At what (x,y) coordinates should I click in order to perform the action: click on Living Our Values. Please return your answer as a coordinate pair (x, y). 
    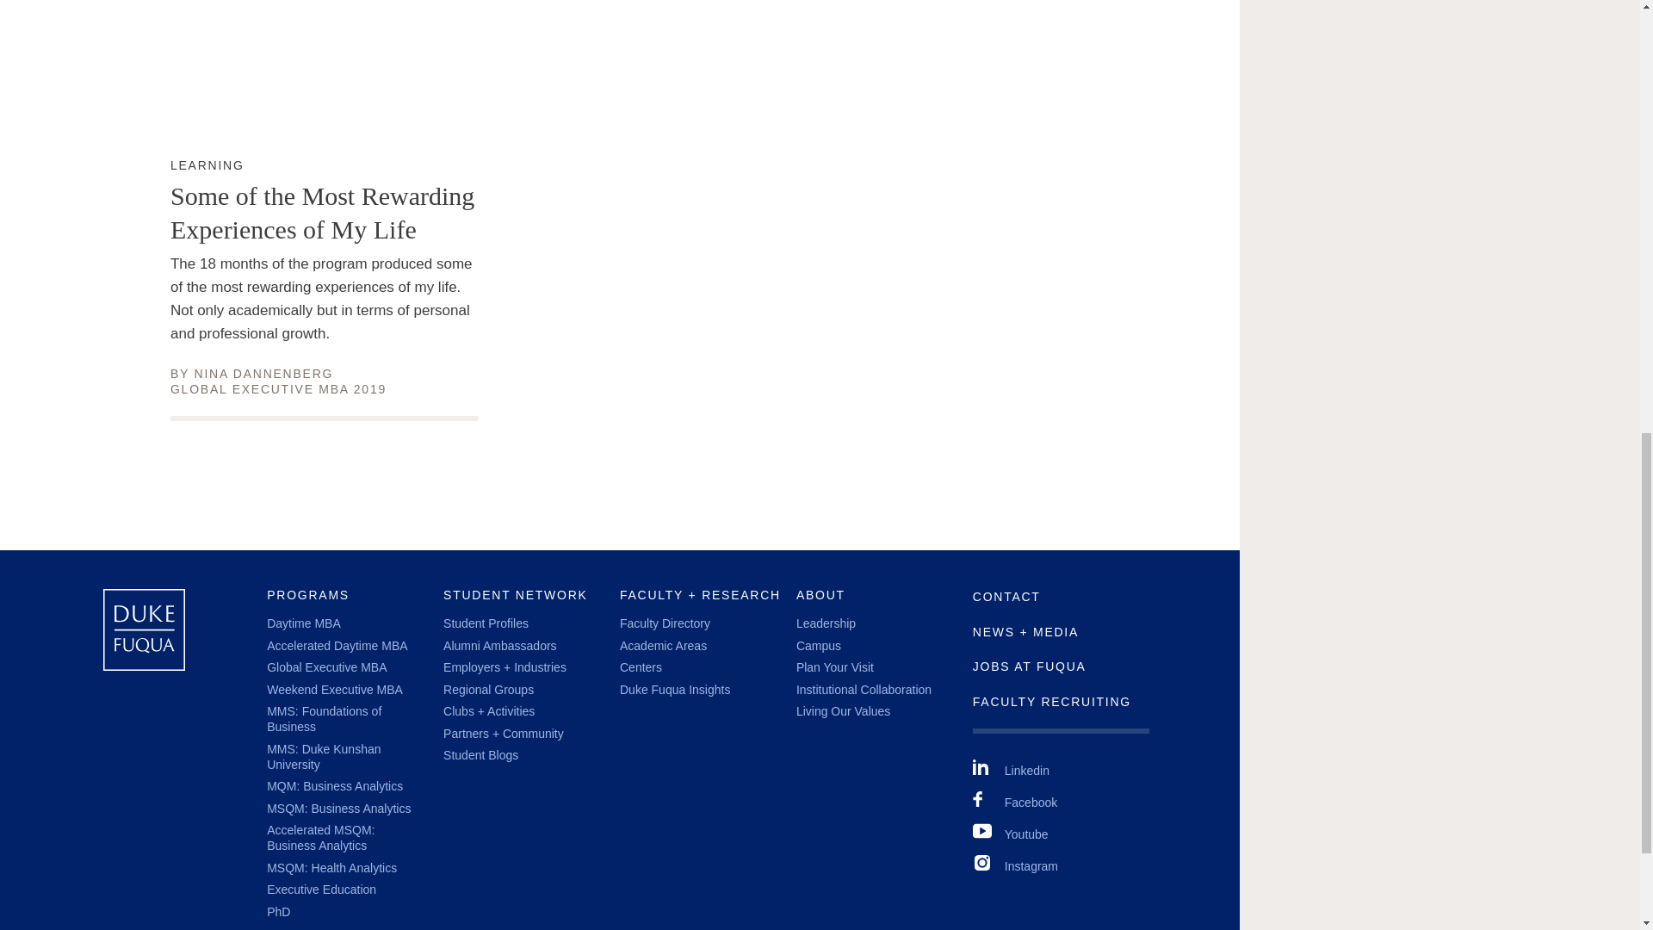
    Looking at the image, I should click on (263, 373).